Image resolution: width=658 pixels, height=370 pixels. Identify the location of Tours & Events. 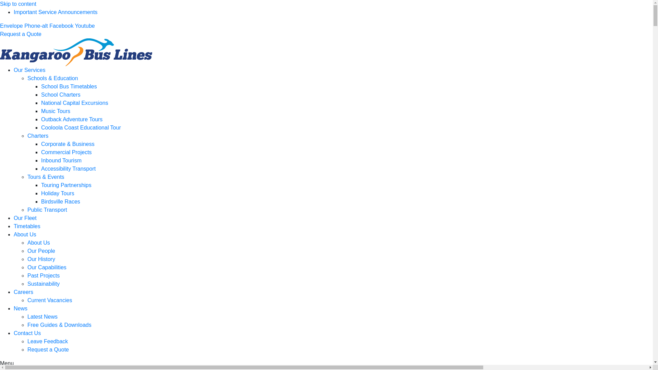
(46, 177).